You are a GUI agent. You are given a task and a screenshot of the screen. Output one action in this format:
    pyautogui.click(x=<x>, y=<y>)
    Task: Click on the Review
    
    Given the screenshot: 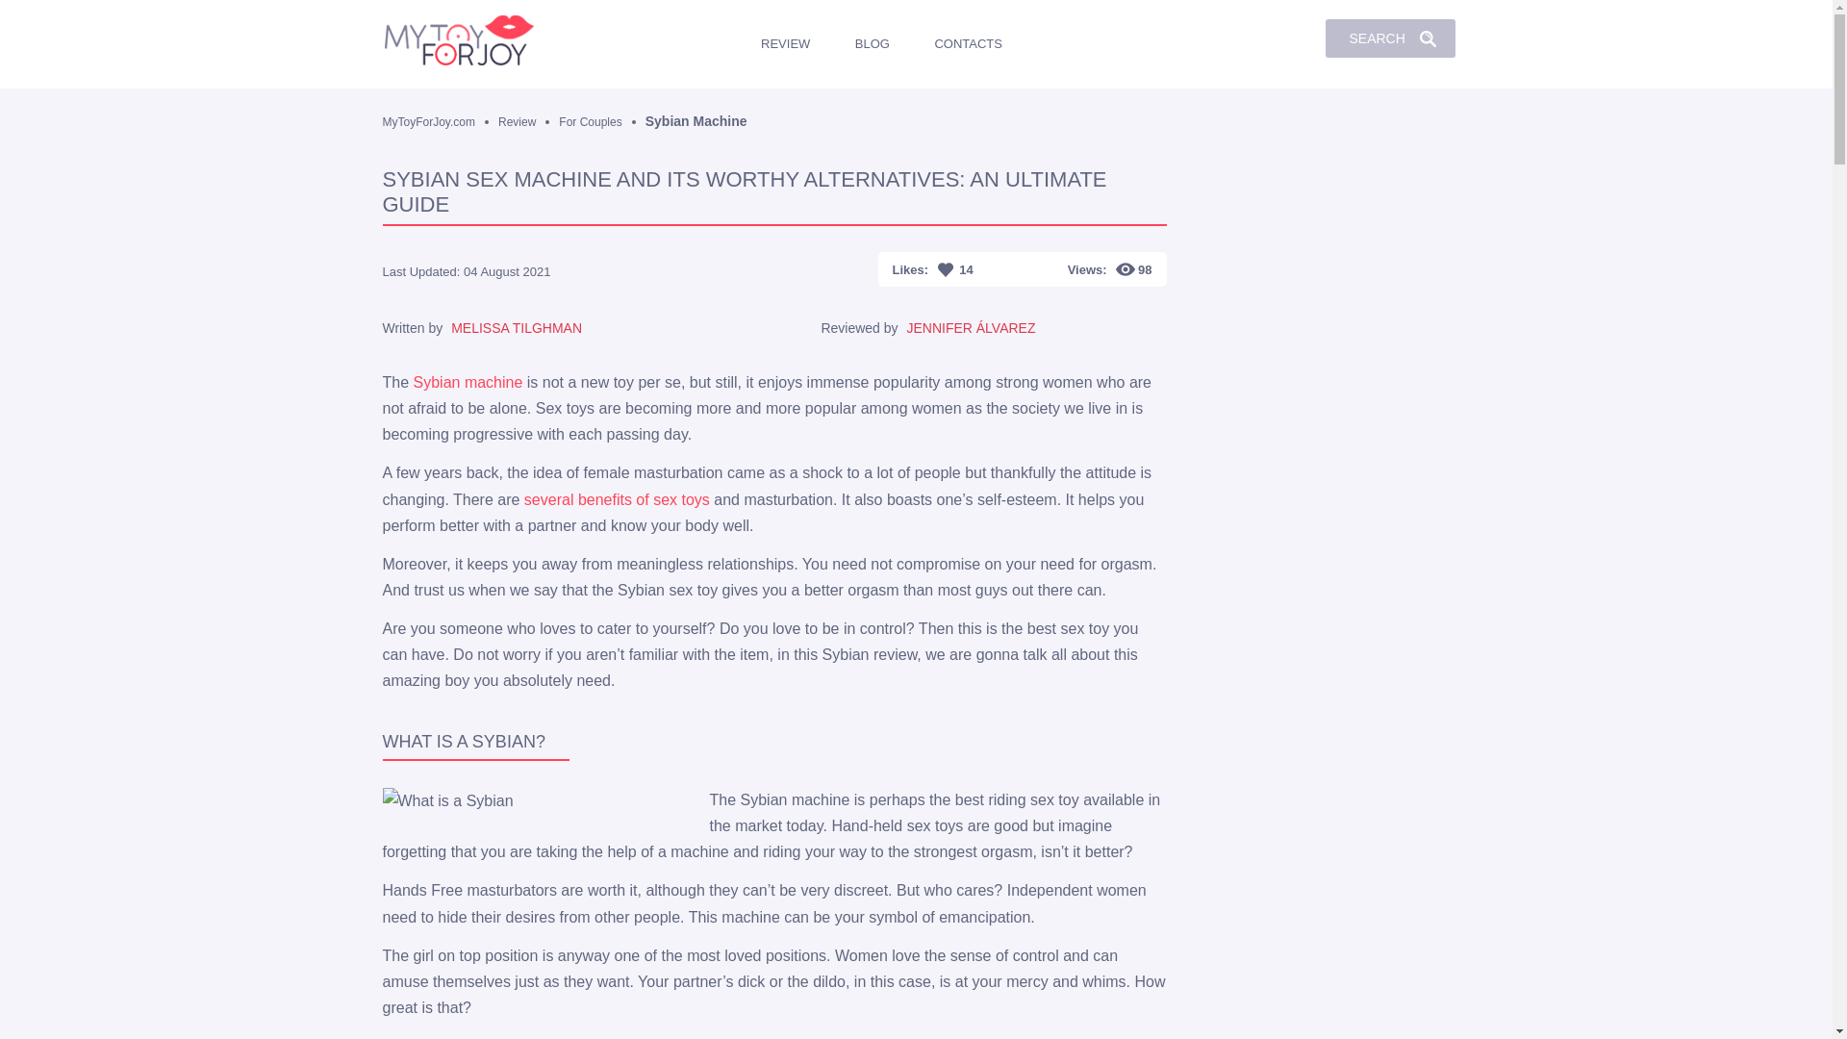 What is the action you would take?
    pyautogui.click(x=529, y=121)
    